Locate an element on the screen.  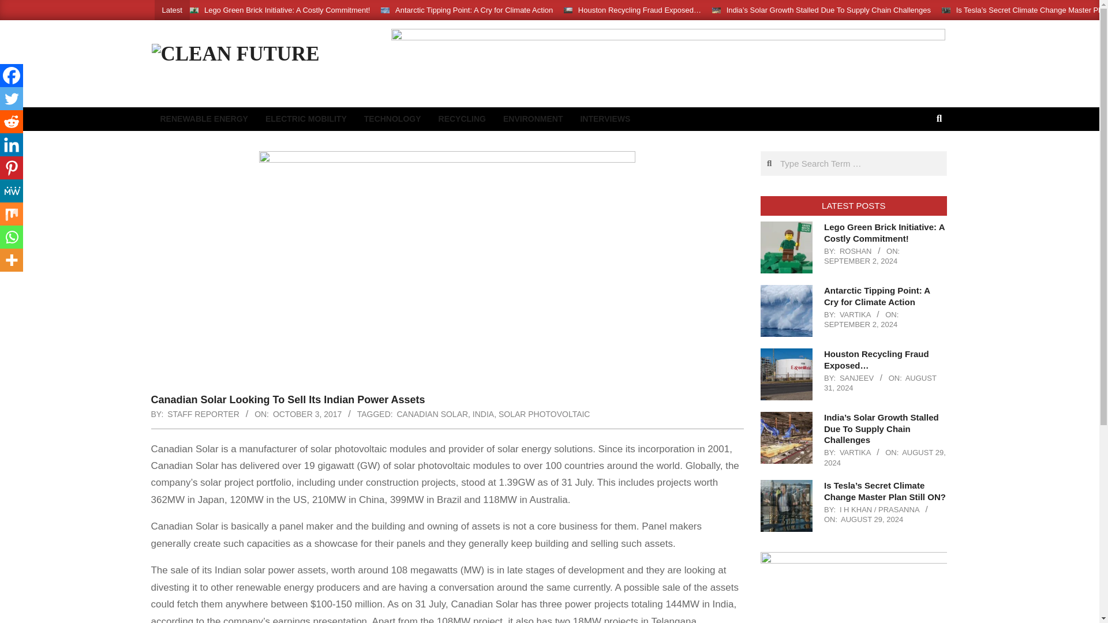
CANADIAN SOLAR is located at coordinates (433, 414).